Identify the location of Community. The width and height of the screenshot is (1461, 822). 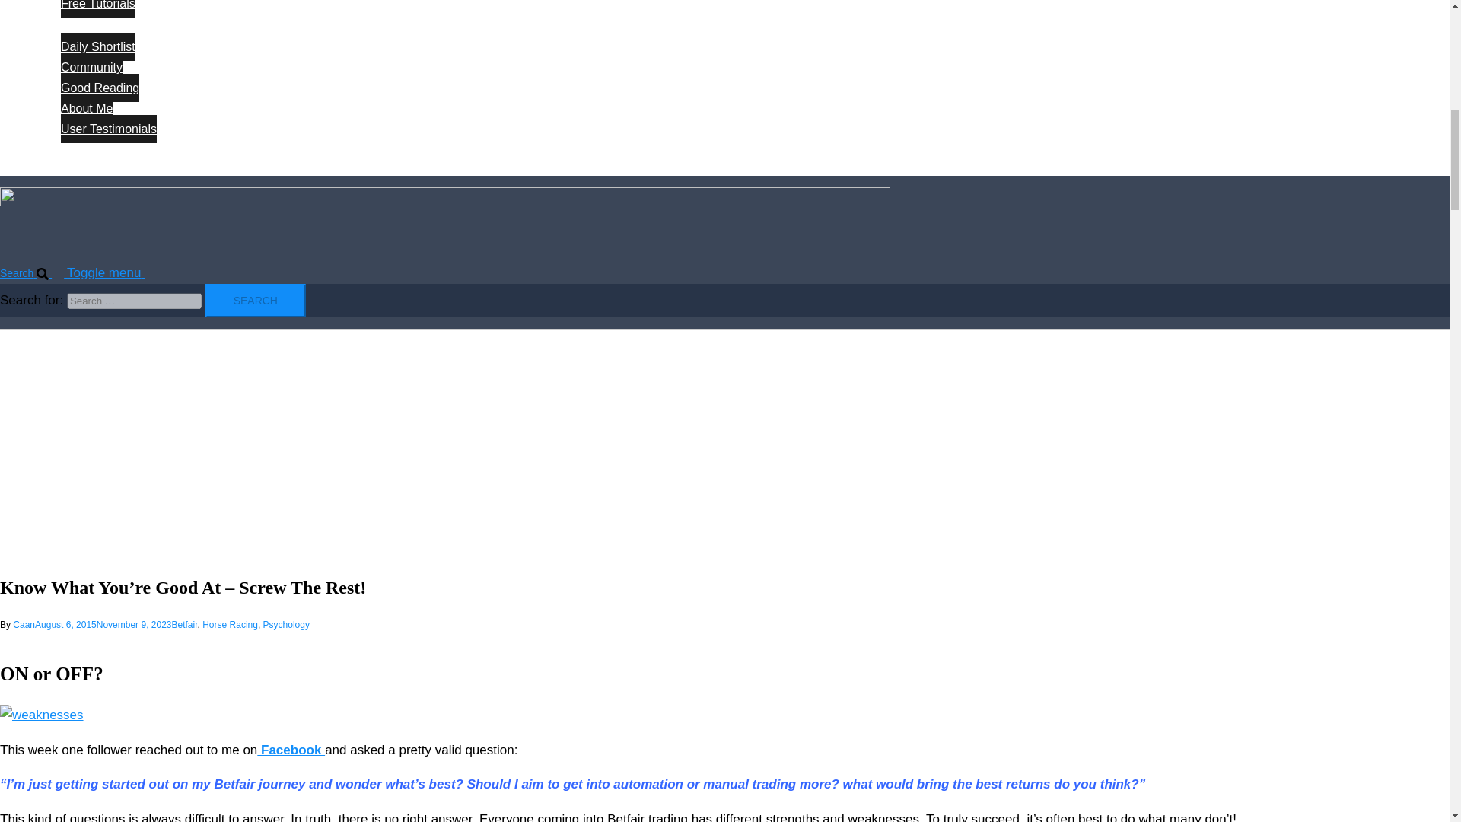
(91, 67).